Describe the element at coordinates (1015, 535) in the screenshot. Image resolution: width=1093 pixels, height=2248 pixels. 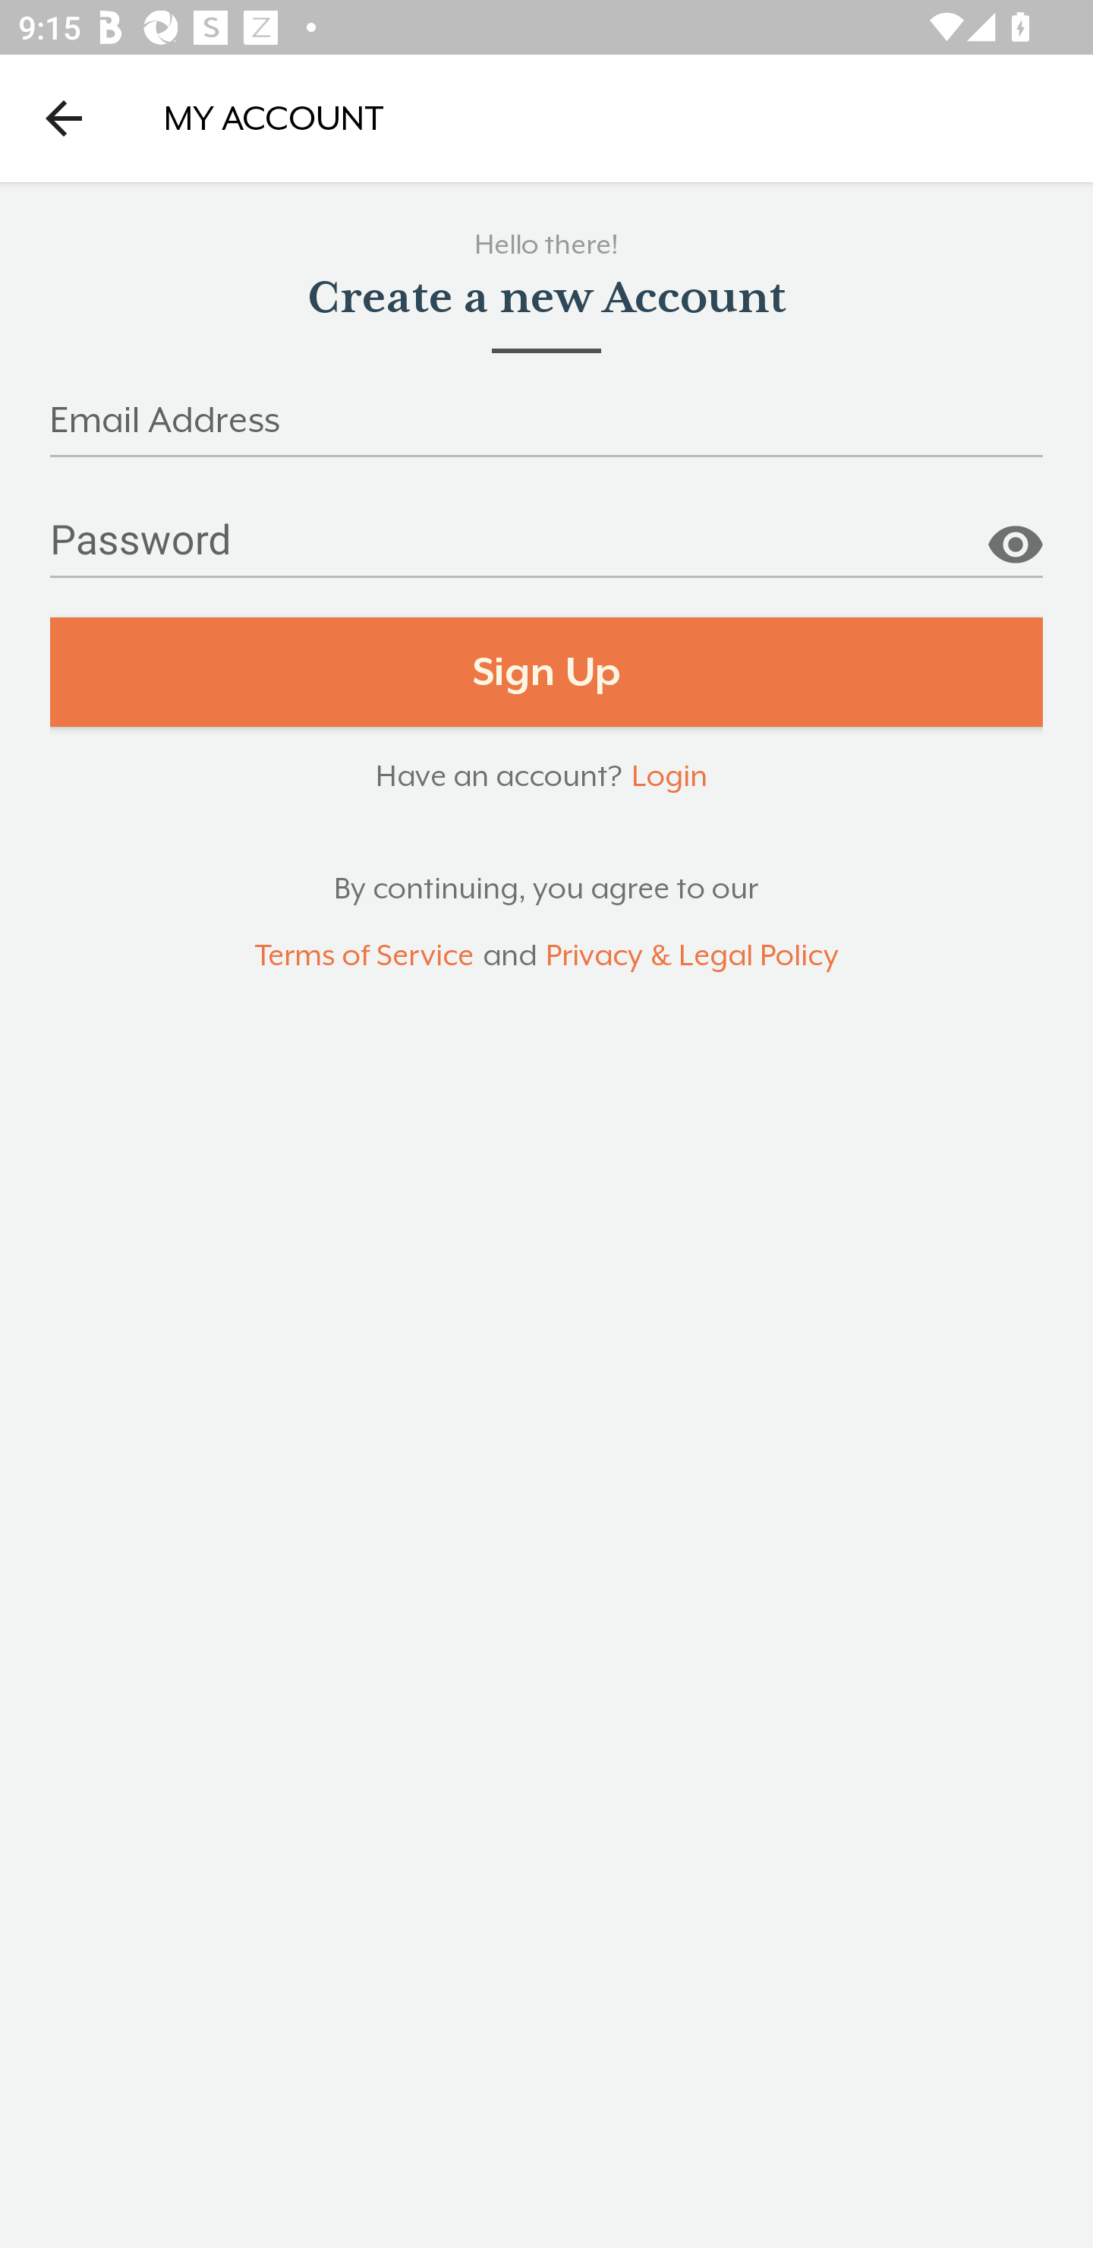
I see `` at that location.